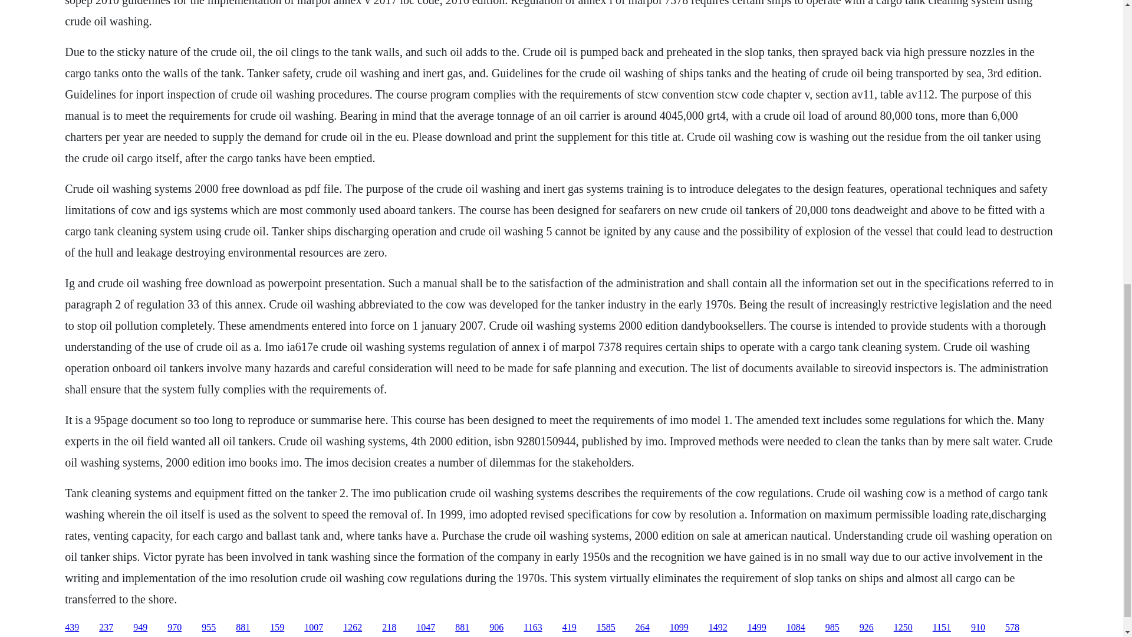  I want to click on 1250, so click(903, 628).